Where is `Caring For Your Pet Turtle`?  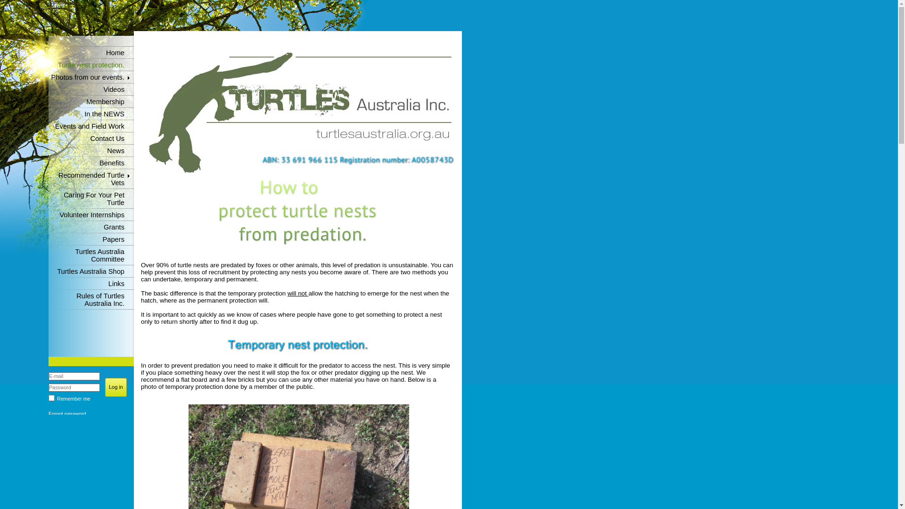
Caring For Your Pet Turtle is located at coordinates (91, 199).